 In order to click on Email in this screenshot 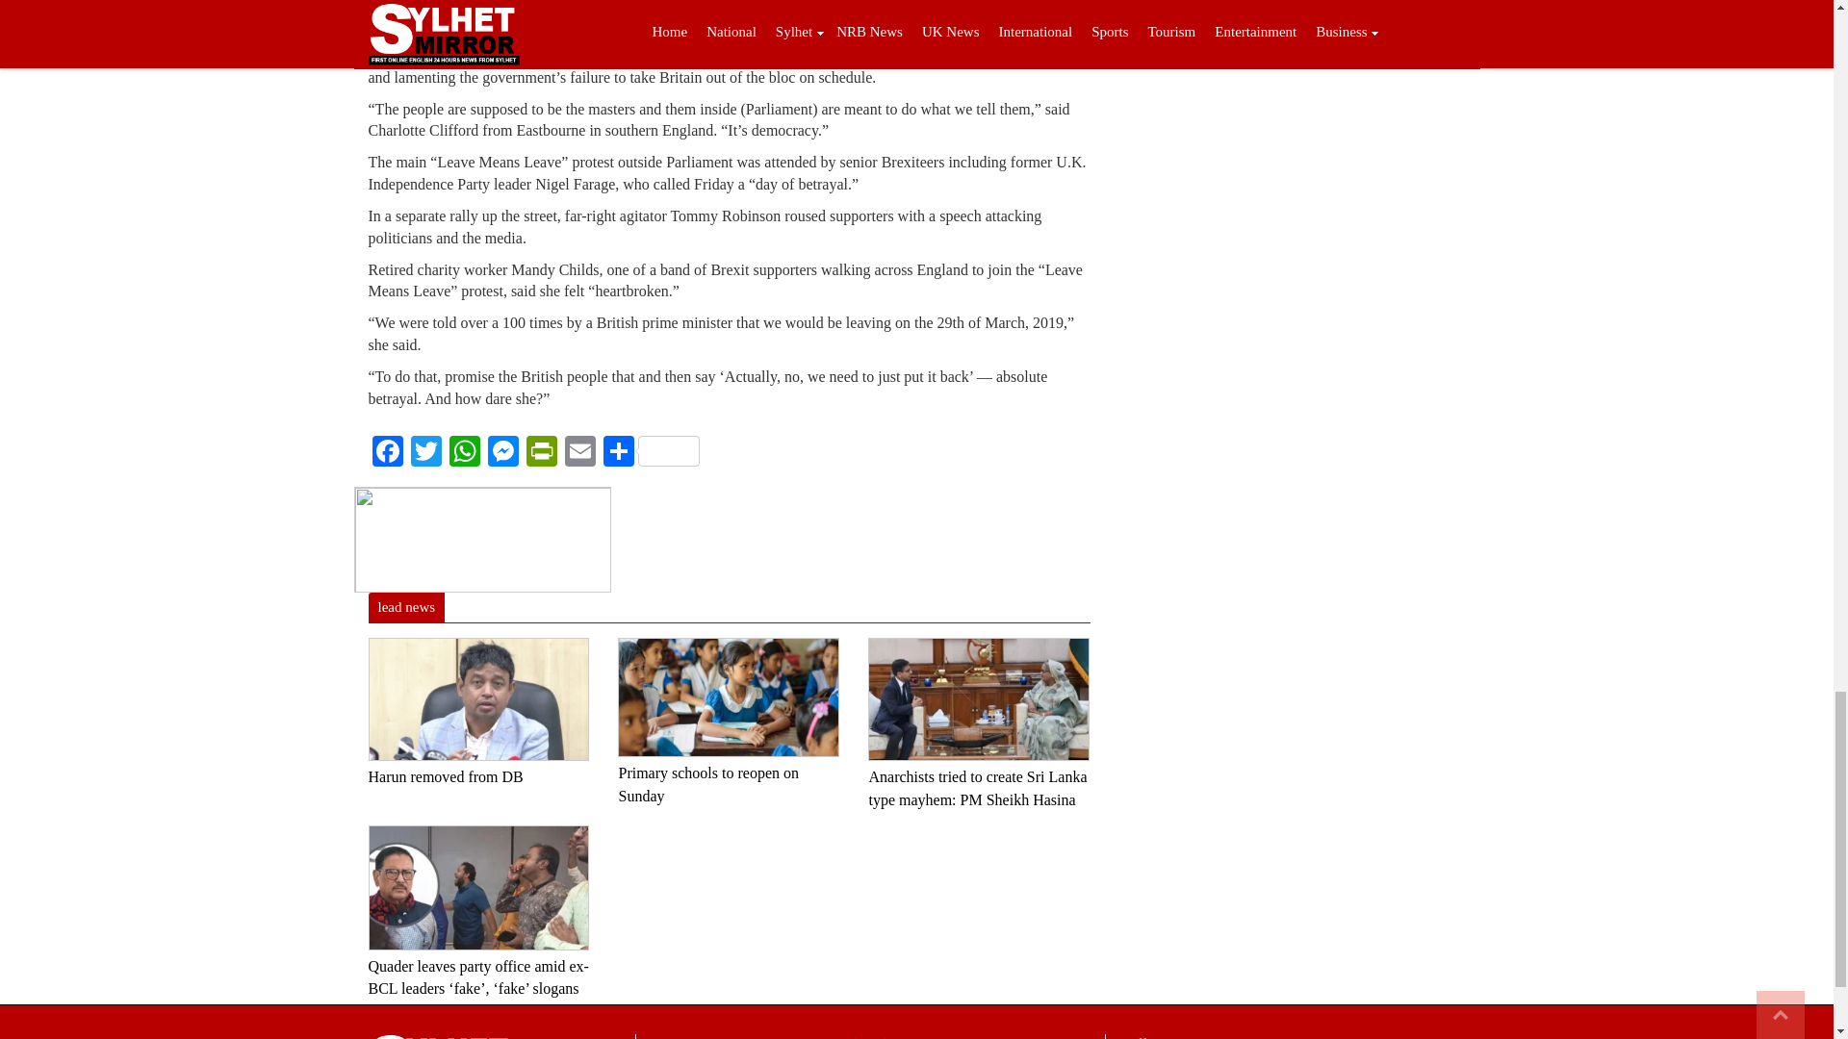, I will do `click(579, 453)`.